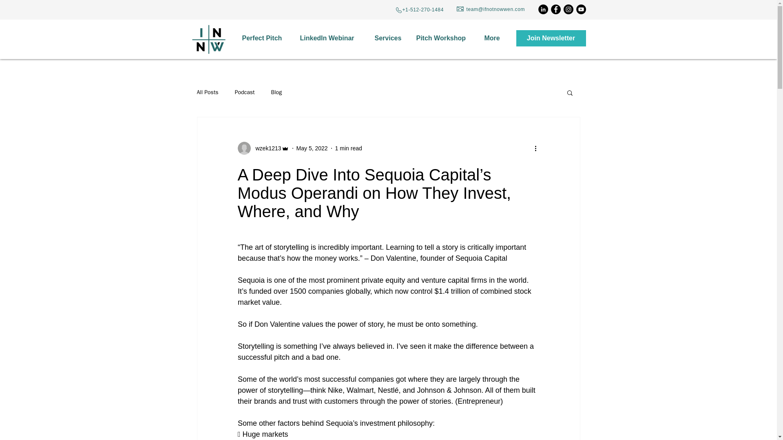 The width and height of the screenshot is (783, 440). I want to click on 1 min read, so click(348, 148).